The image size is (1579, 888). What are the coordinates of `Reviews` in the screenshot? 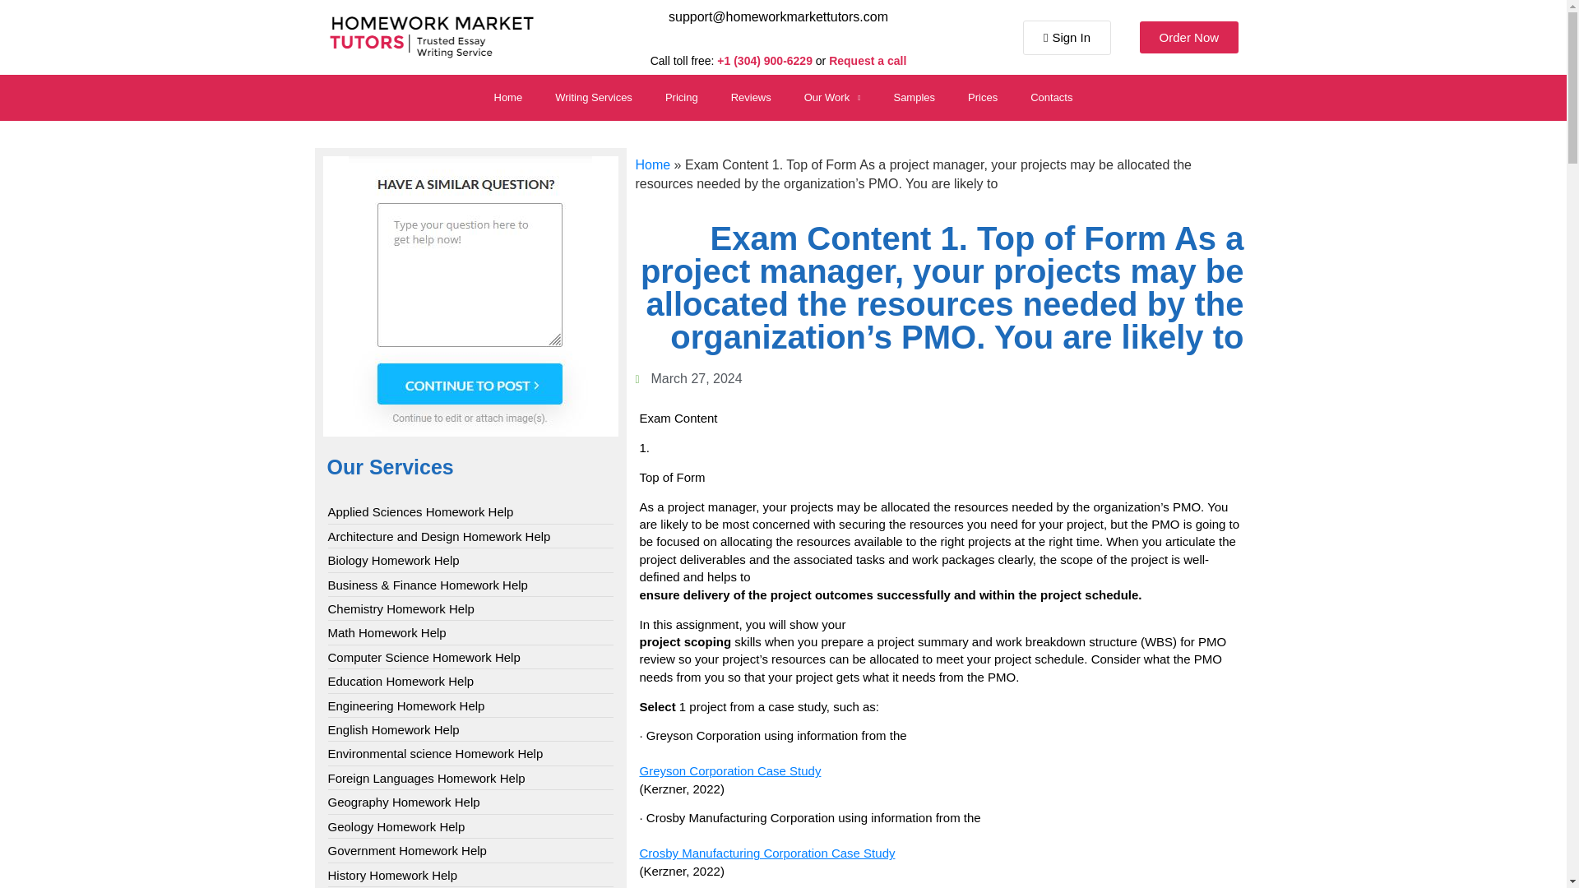 It's located at (752, 97).